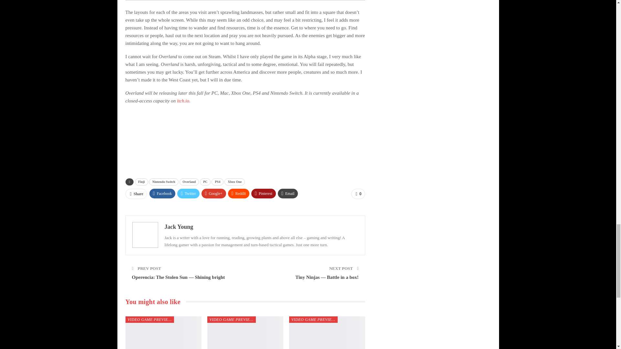 This screenshot has height=349, width=621. Describe the element at coordinates (239, 194) in the screenshot. I see `ReddIt` at that location.